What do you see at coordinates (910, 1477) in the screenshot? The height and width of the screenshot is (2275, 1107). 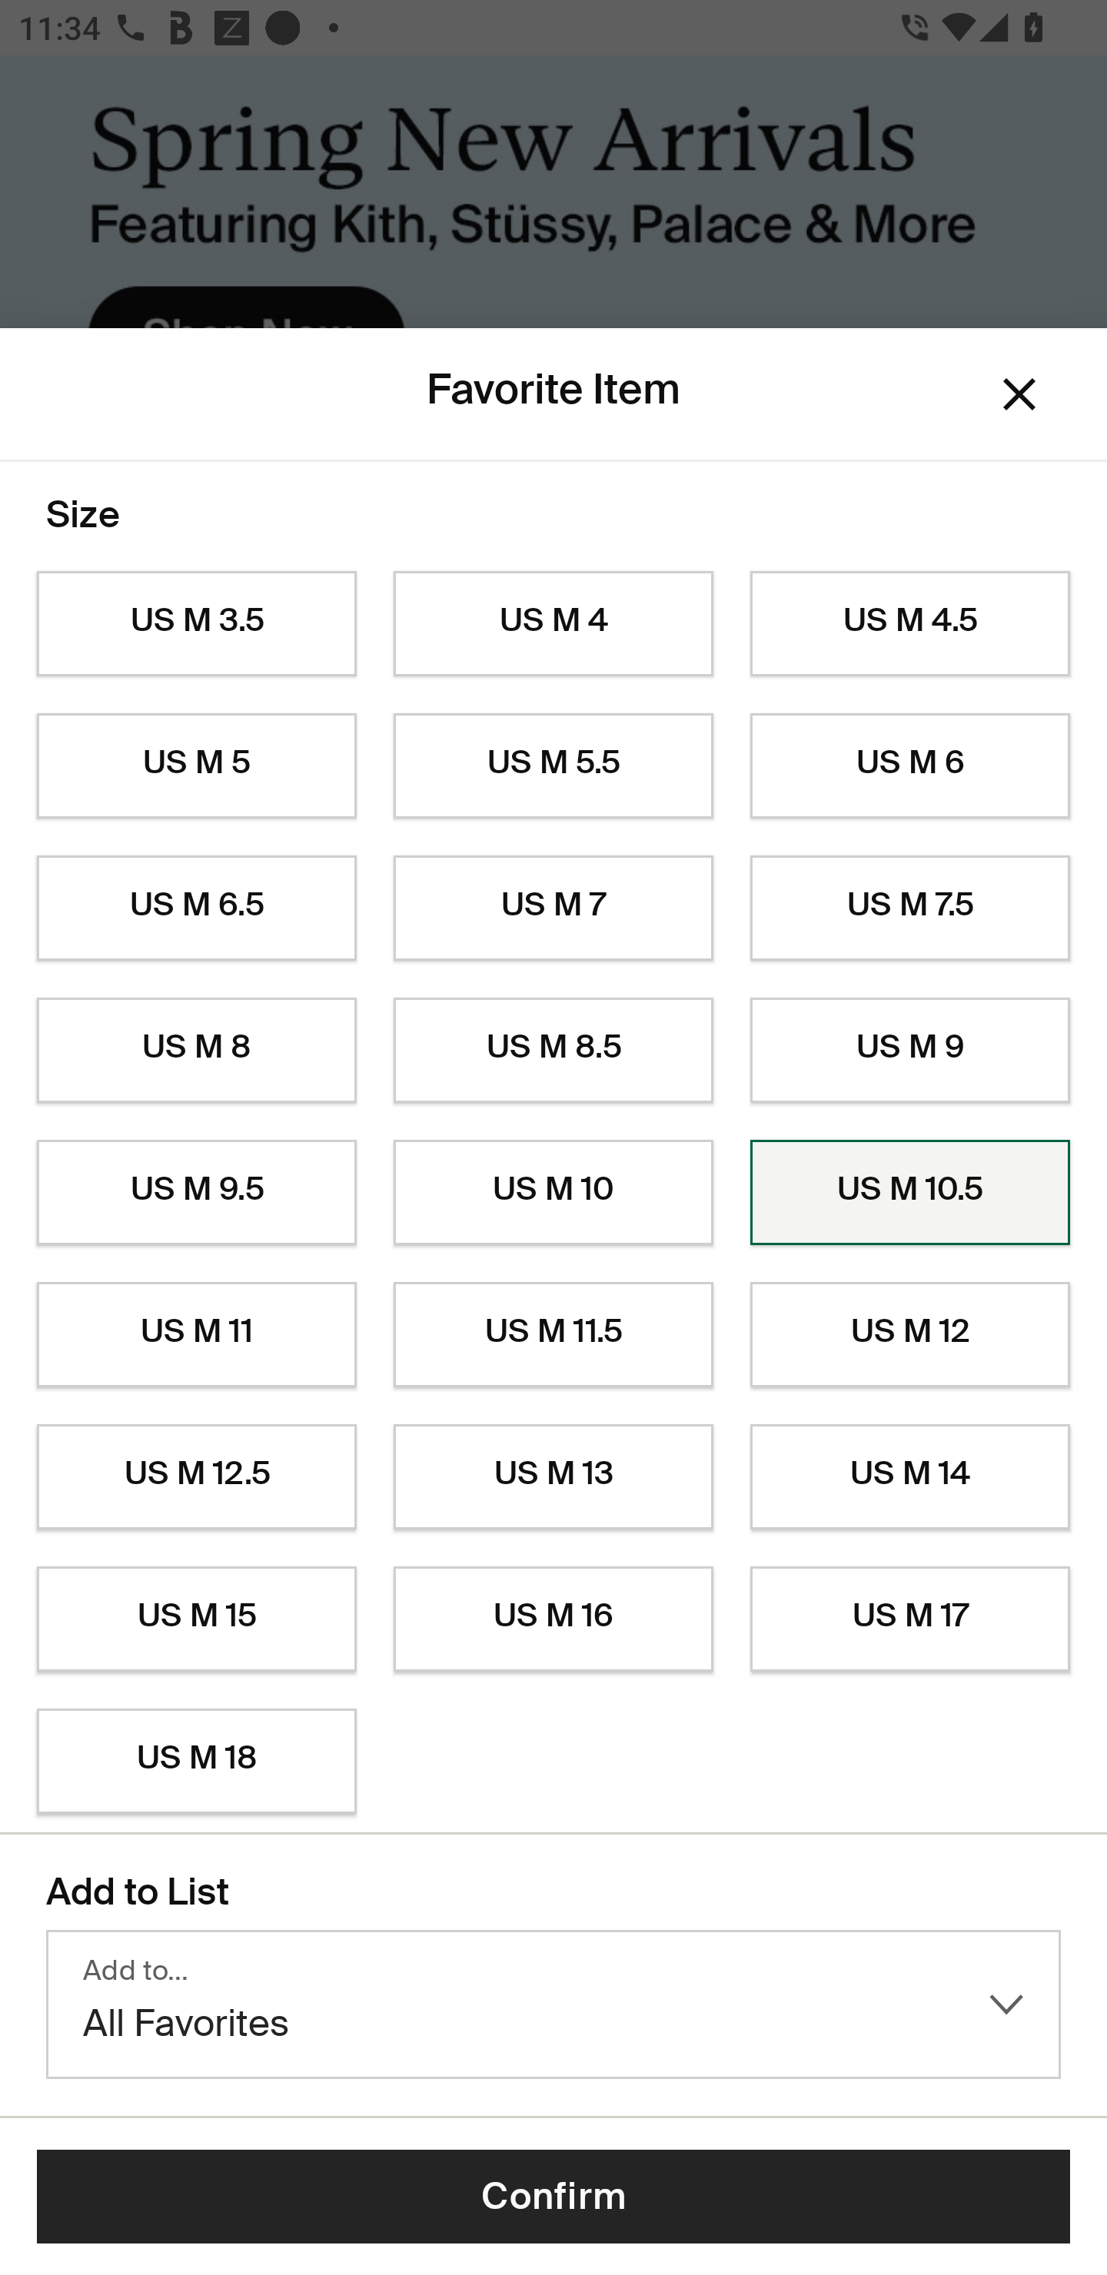 I see `US M 14` at bounding box center [910, 1477].